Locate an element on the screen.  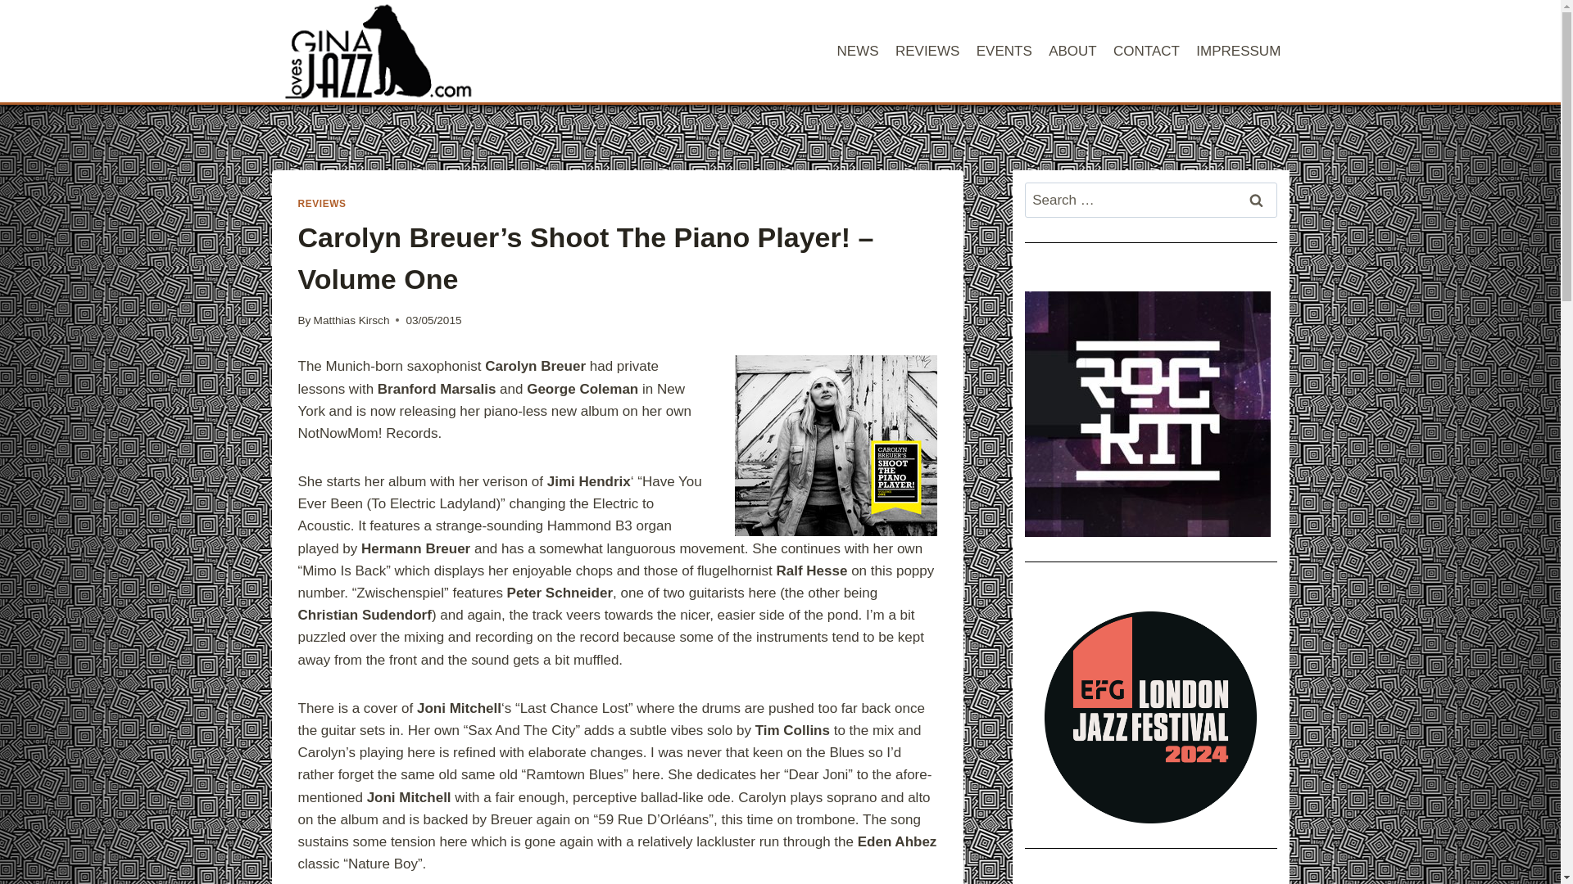
REVIEWS is located at coordinates (322, 203).